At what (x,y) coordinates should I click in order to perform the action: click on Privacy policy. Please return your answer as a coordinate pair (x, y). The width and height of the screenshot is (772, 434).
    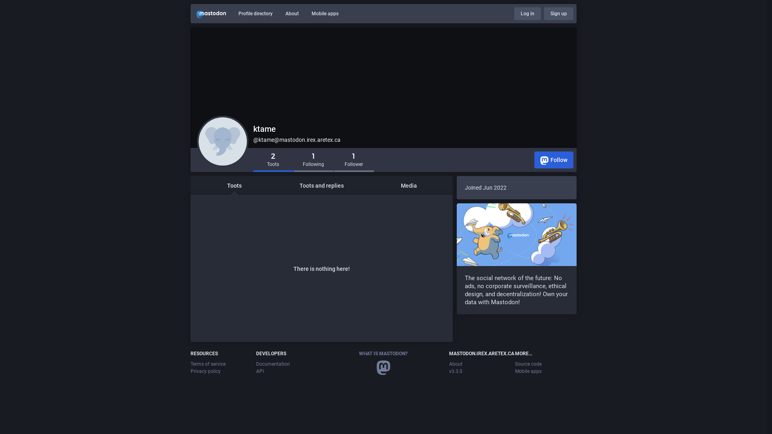
    Looking at the image, I should click on (206, 371).